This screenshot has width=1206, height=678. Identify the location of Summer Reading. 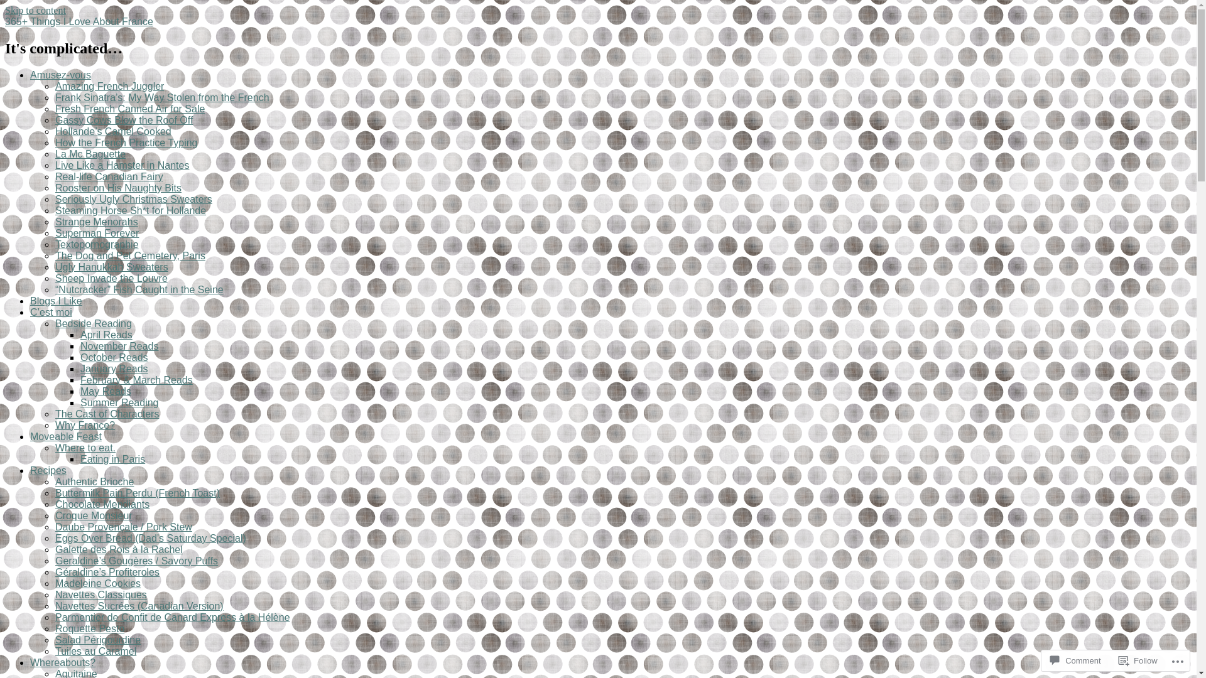
(119, 403).